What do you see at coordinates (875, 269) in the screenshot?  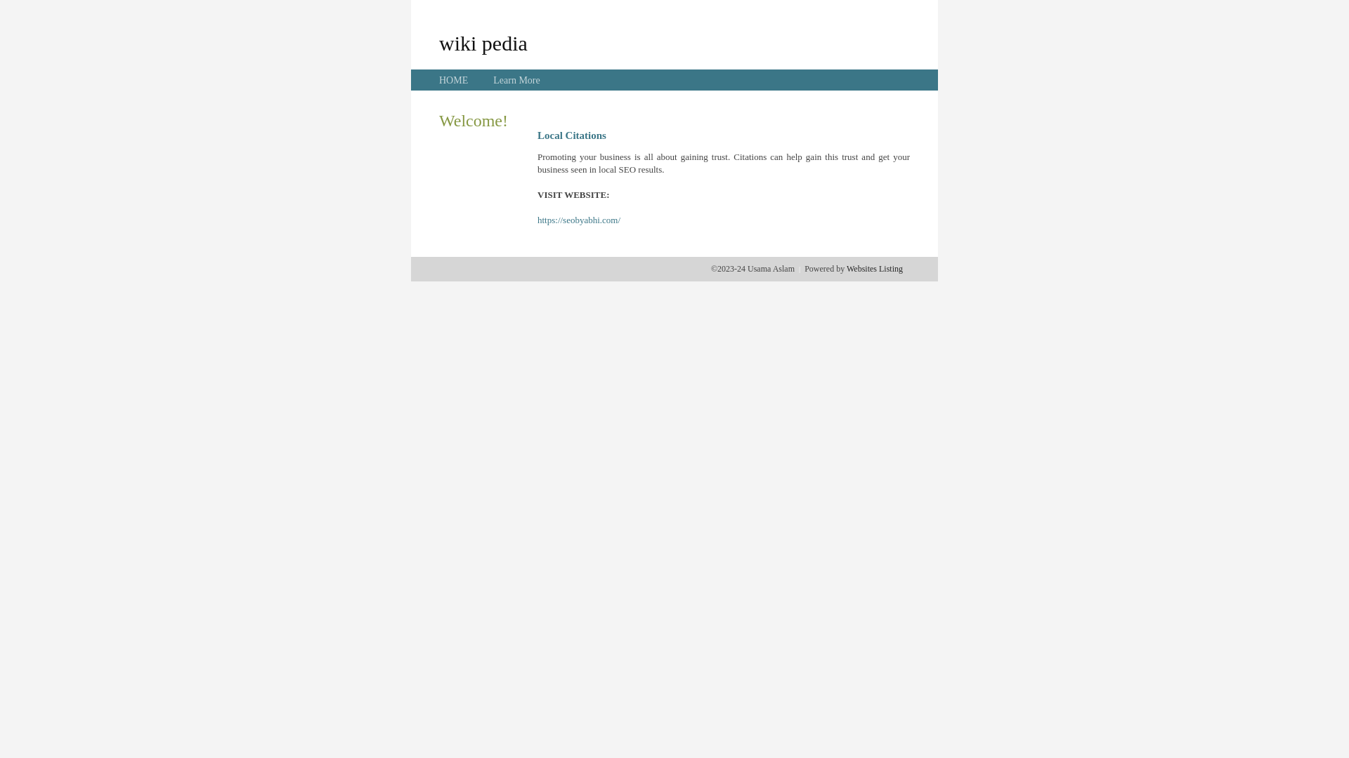 I see `Websites Listing` at bounding box center [875, 269].